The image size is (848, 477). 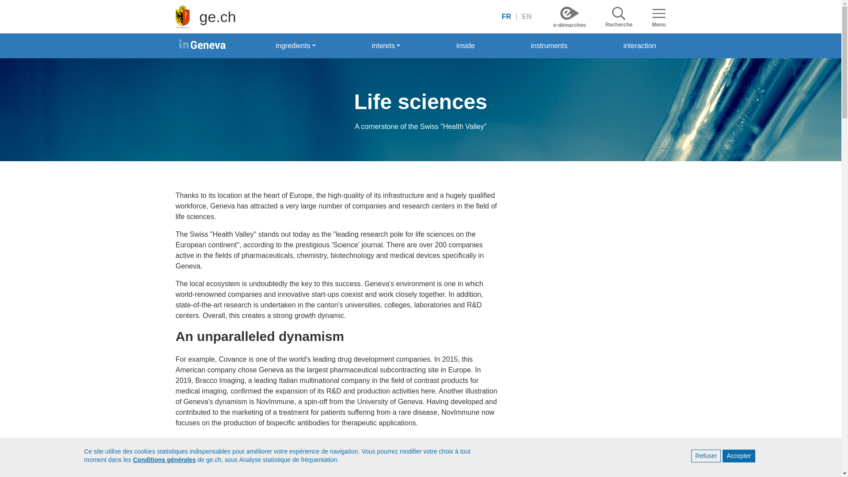 I want to click on EN, so click(x=526, y=16).